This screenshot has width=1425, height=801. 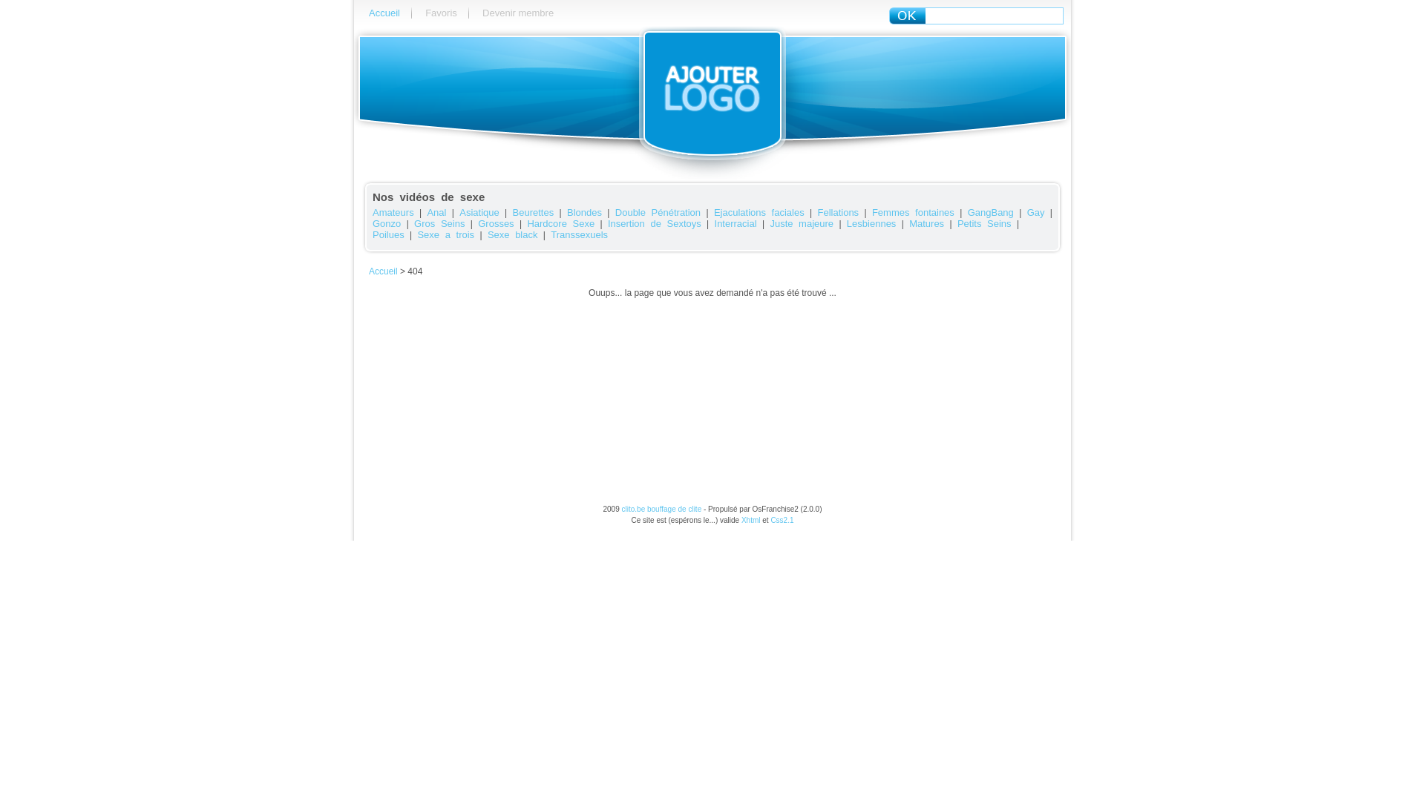 What do you see at coordinates (585, 212) in the screenshot?
I see `Blondes` at bounding box center [585, 212].